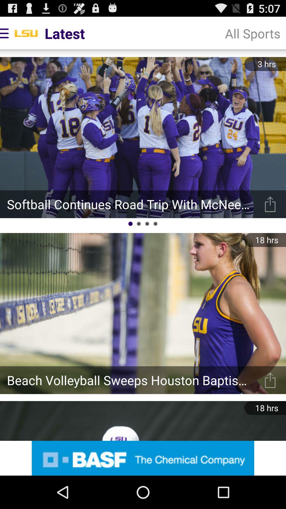  What do you see at coordinates (270, 380) in the screenshot?
I see `share this video` at bounding box center [270, 380].